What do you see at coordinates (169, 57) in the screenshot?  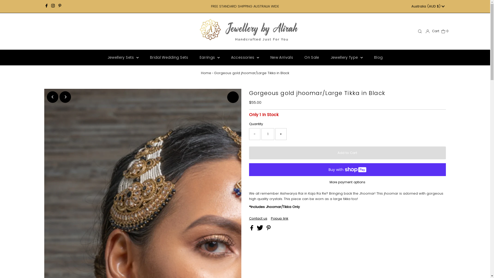 I see `Bridal Wedding Sets` at bounding box center [169, 57].